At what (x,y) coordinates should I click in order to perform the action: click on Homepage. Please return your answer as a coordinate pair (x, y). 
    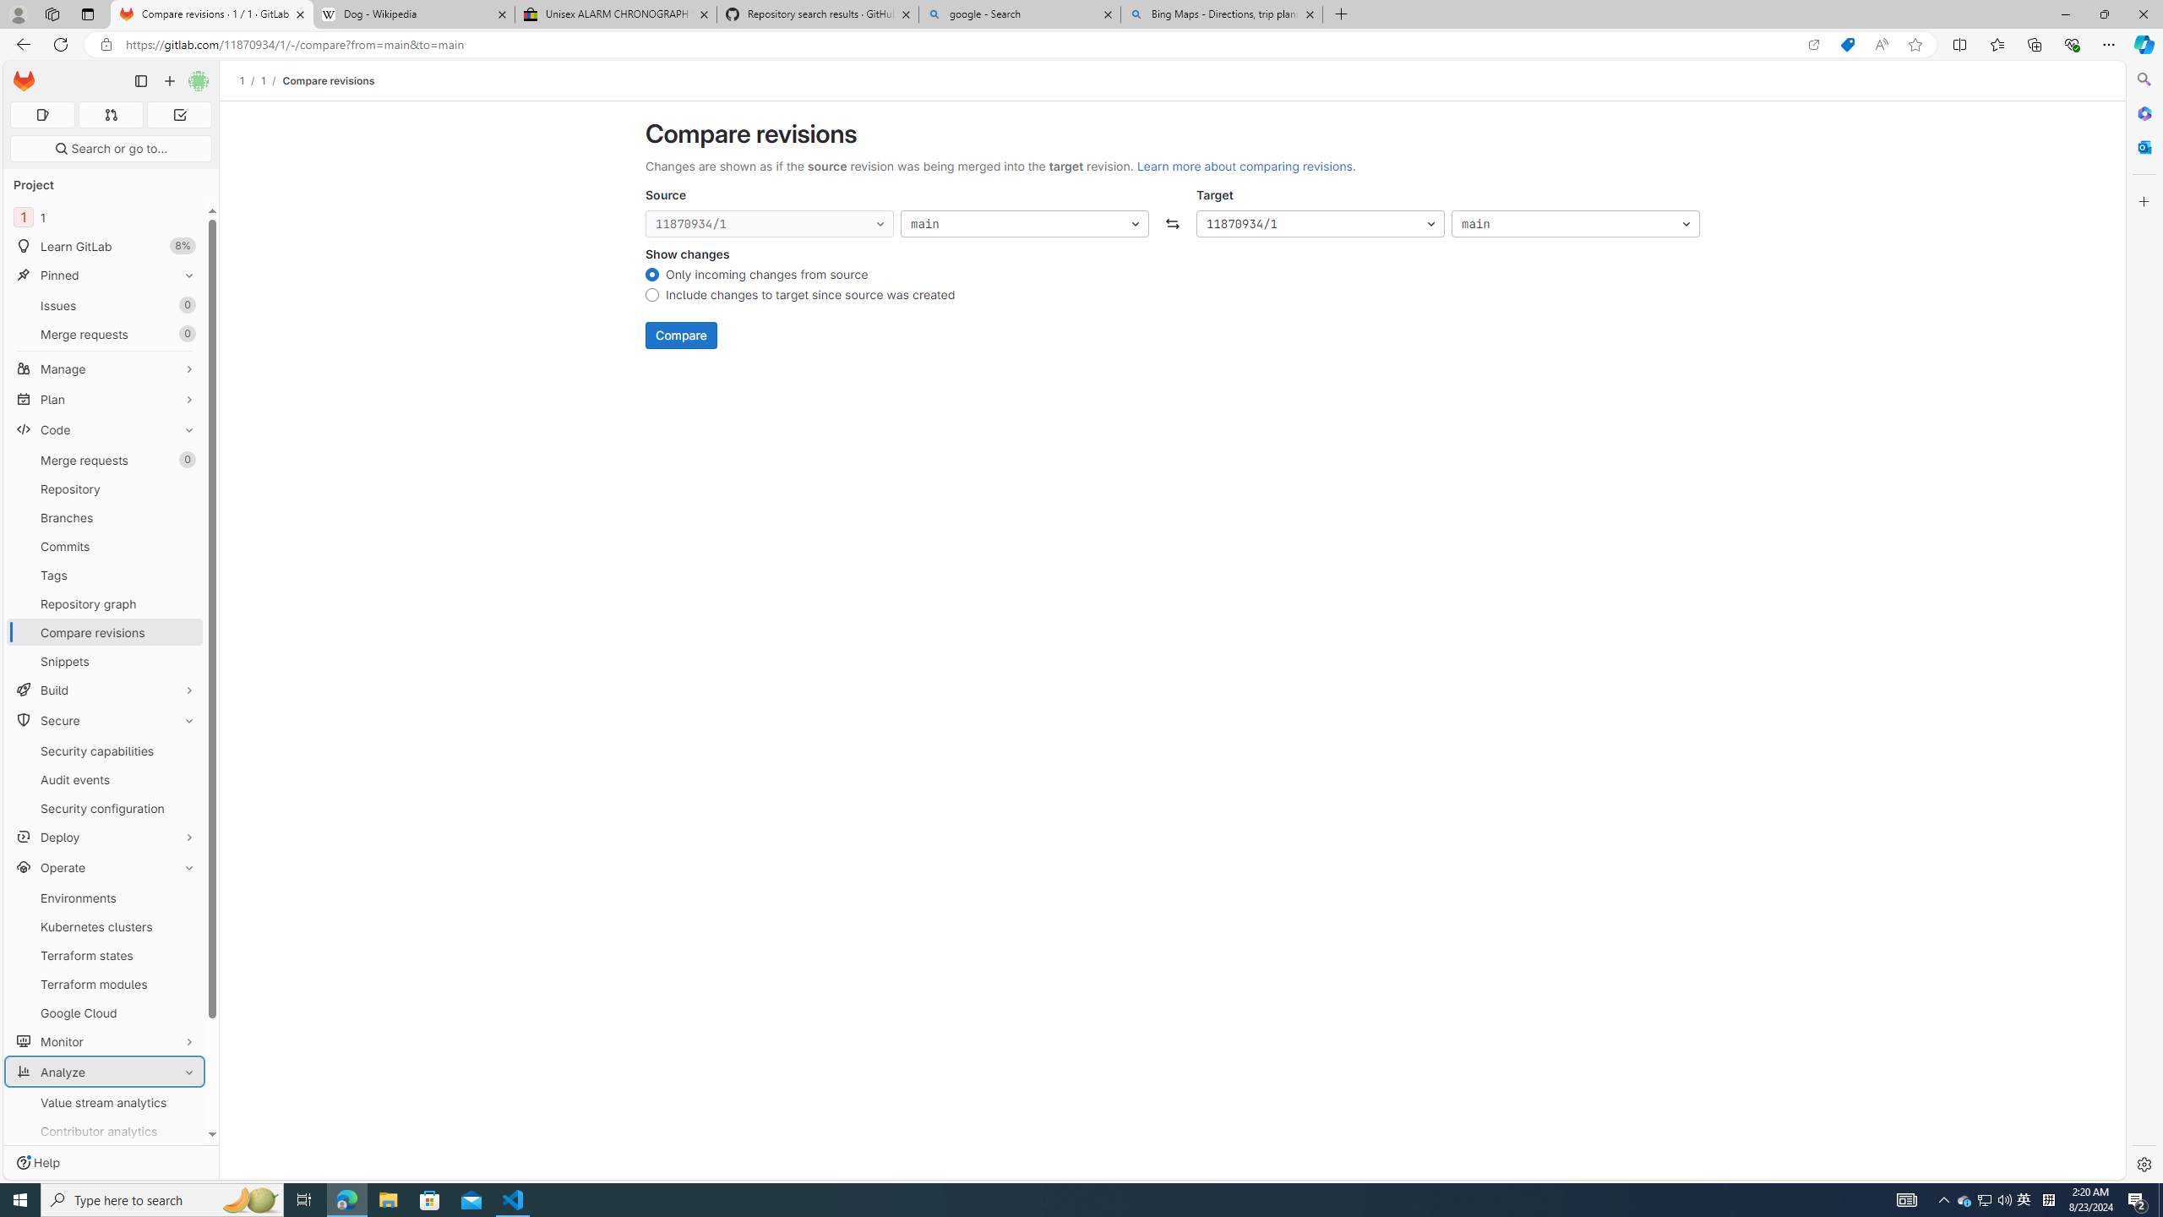
    Looking at the image, I should click on (25, 81).